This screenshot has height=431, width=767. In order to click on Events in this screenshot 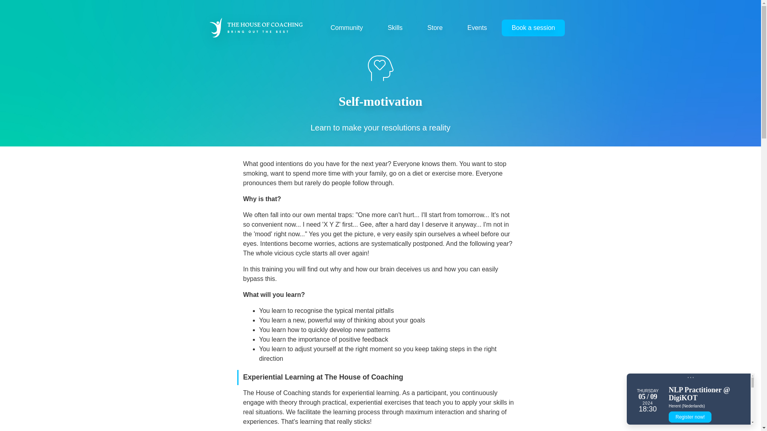, I will do `click(477, 27)`.